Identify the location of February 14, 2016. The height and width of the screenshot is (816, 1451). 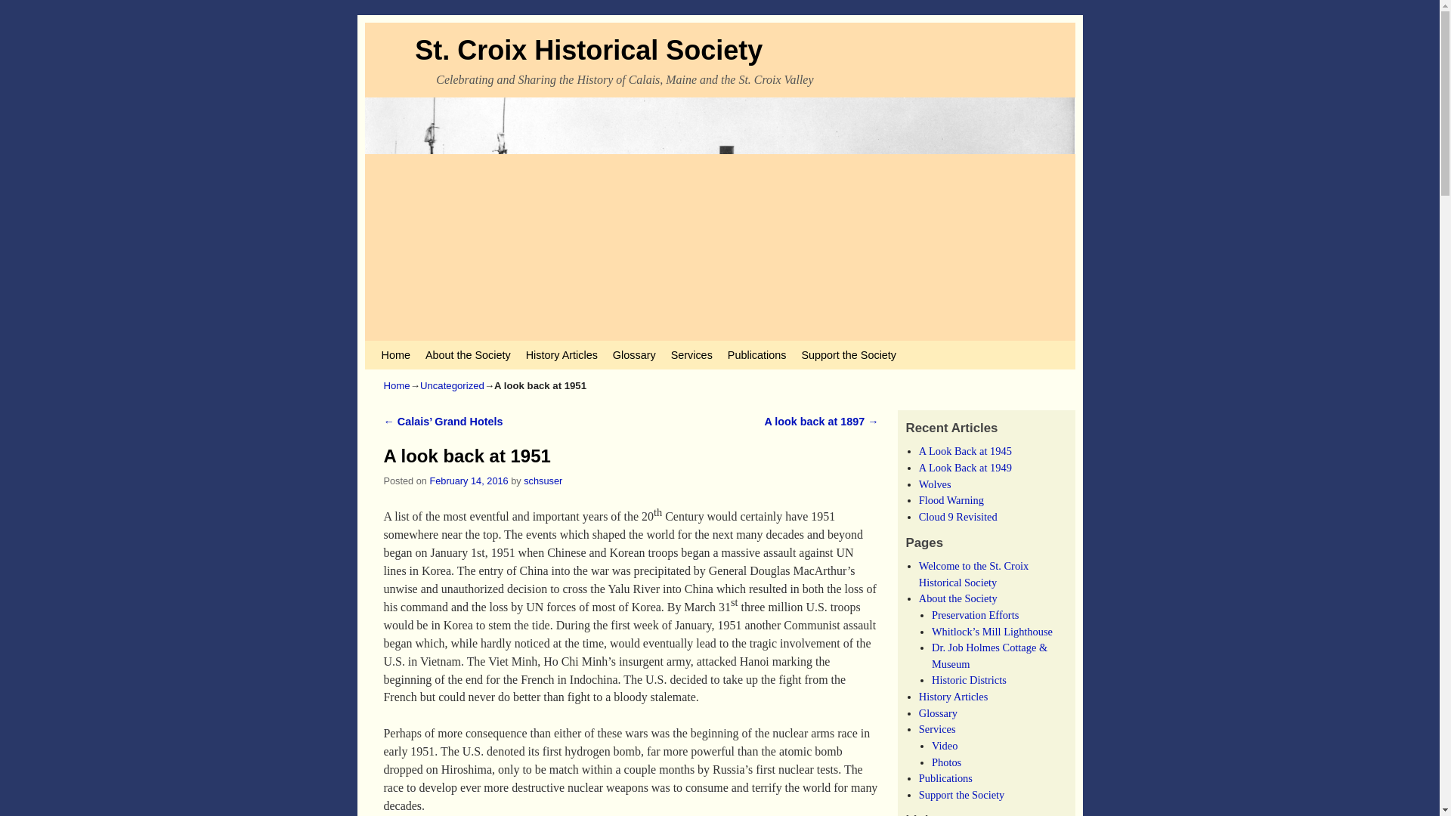
(469, 481).